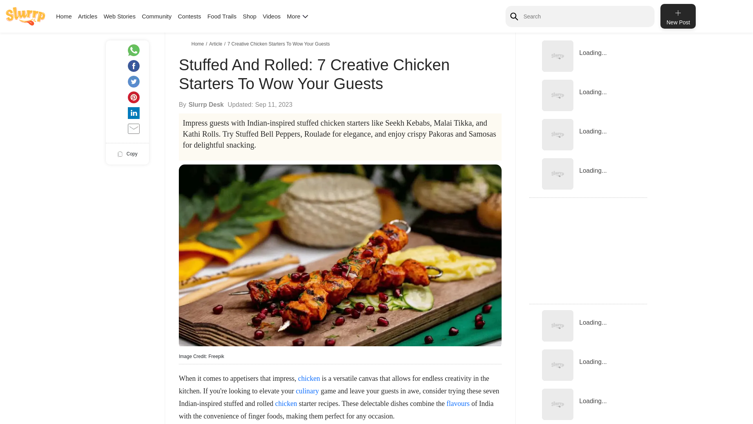  Describe the element at coordinates (249, 16) in the screenshot. I see `Shop` at that location.